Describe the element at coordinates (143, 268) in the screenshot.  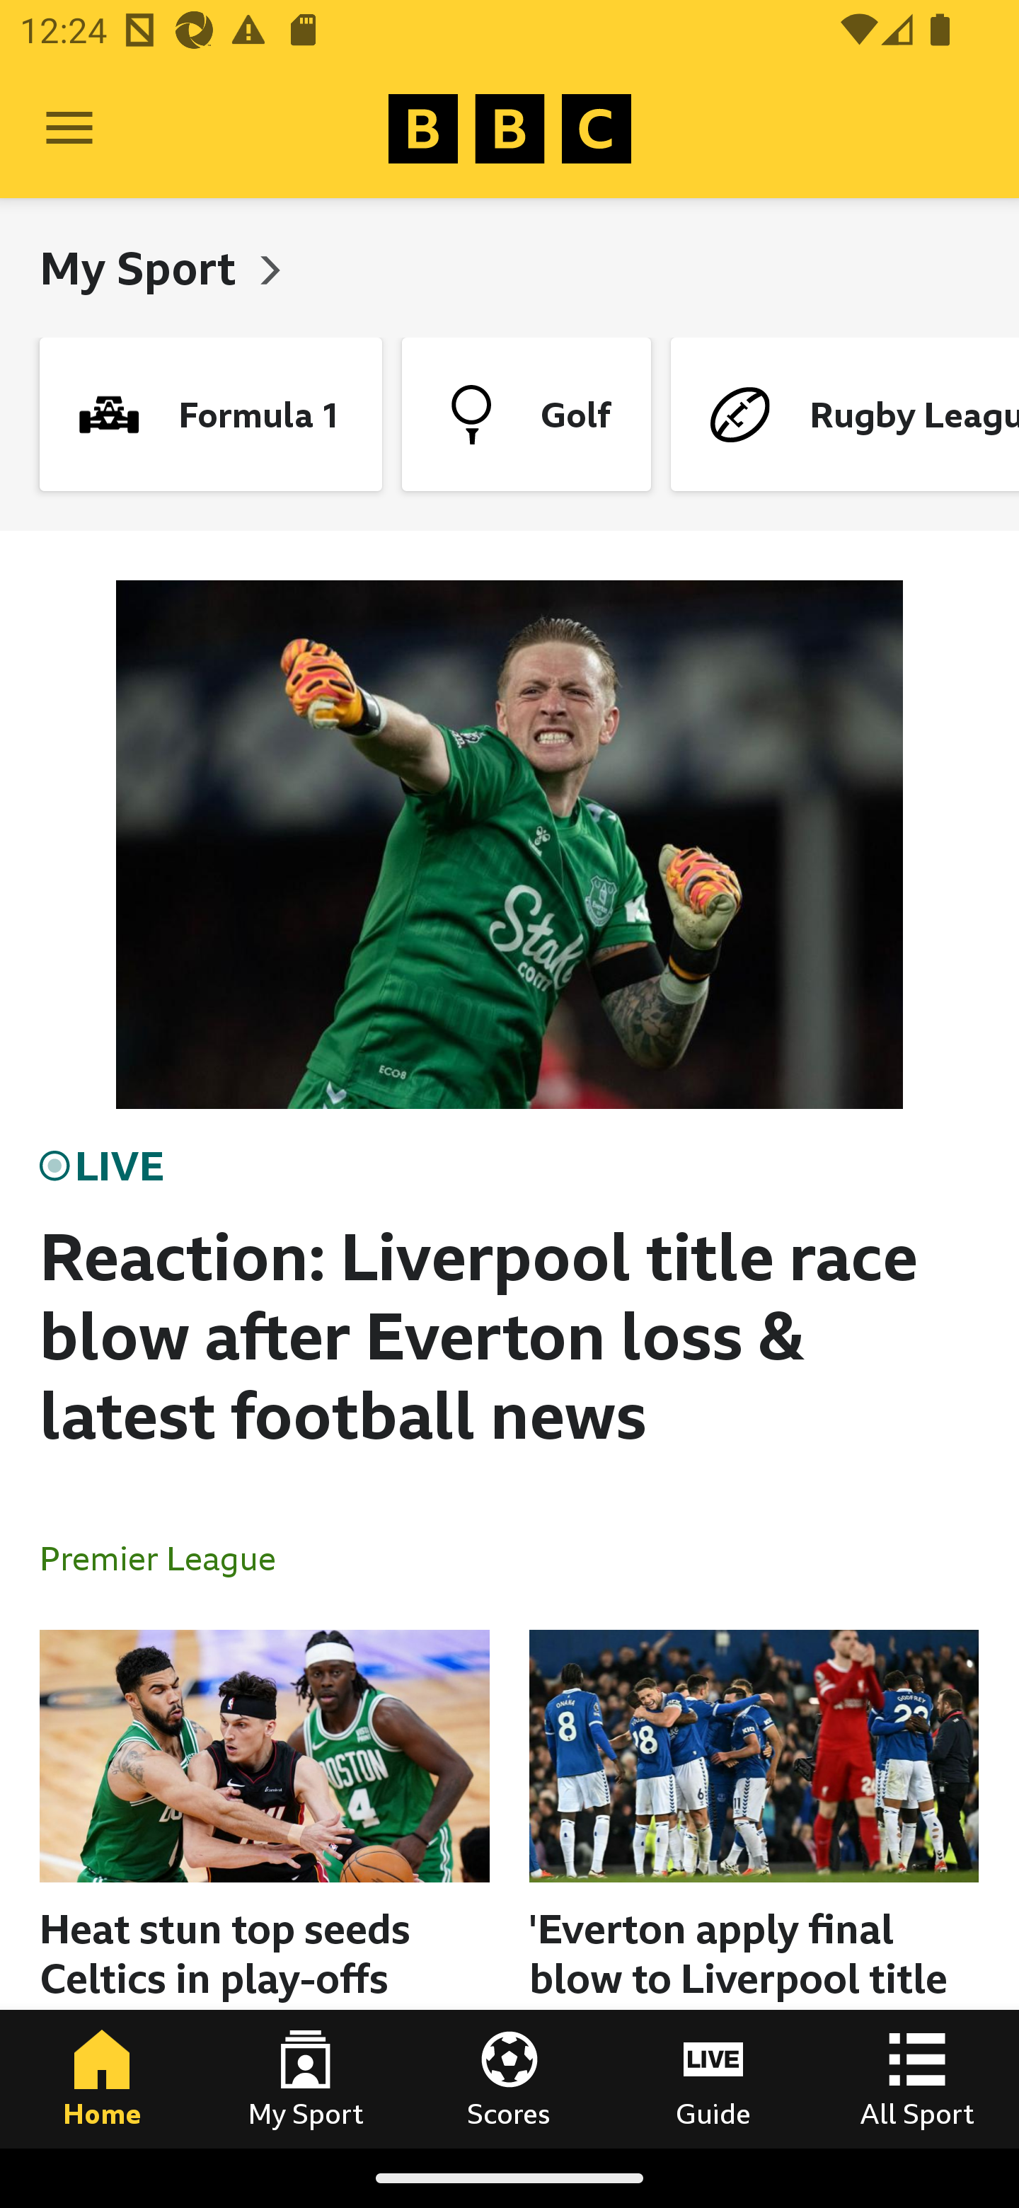
I see `My Sport` at that location.